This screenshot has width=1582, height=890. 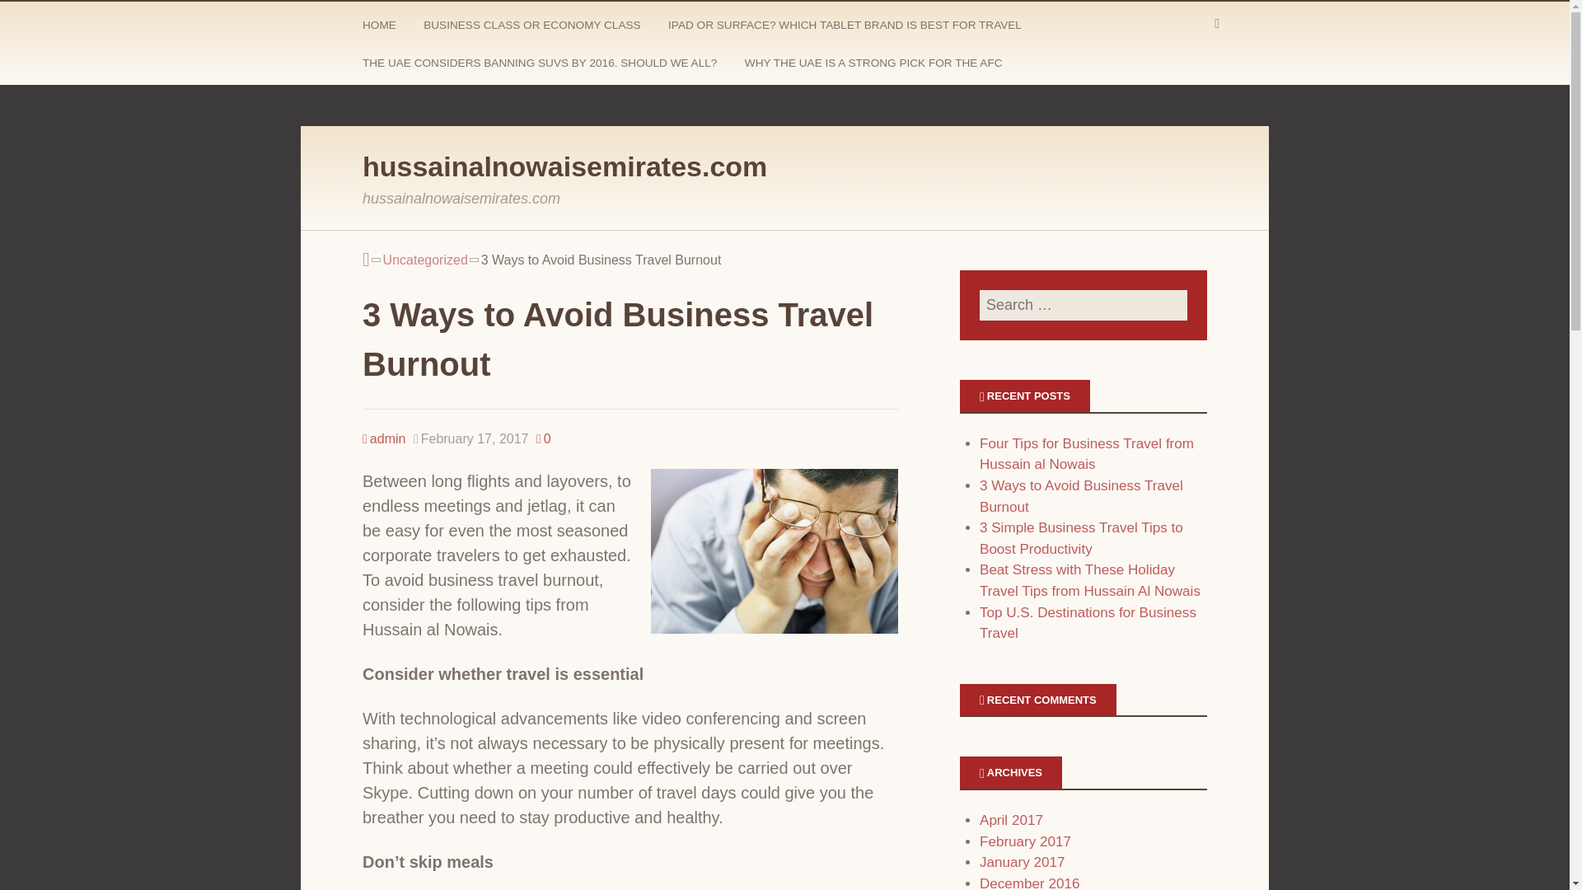 I want to click on admin, so click(x=383, y=438).